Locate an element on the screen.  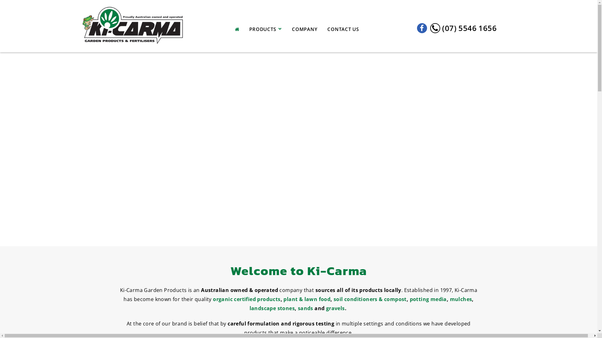
landscape stones is located at coordinates (272, 308).